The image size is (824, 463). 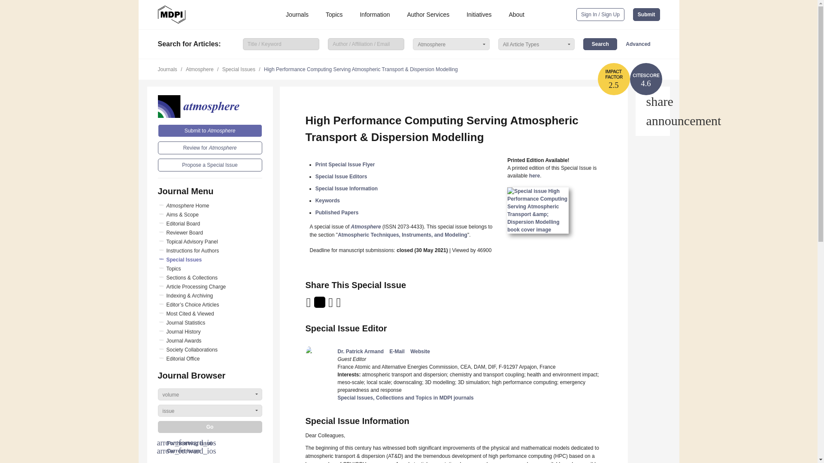 I want to click on facebook, so click(x=339, y=305).